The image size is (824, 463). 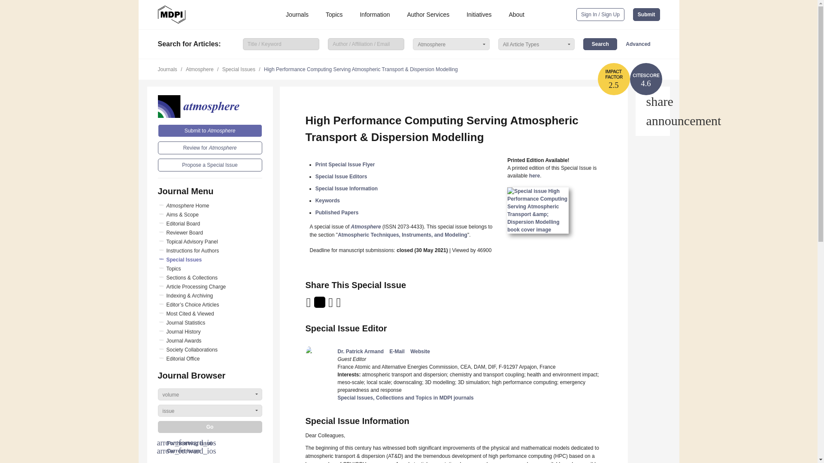 I want to click on facebook, so click(x=339, y=305).